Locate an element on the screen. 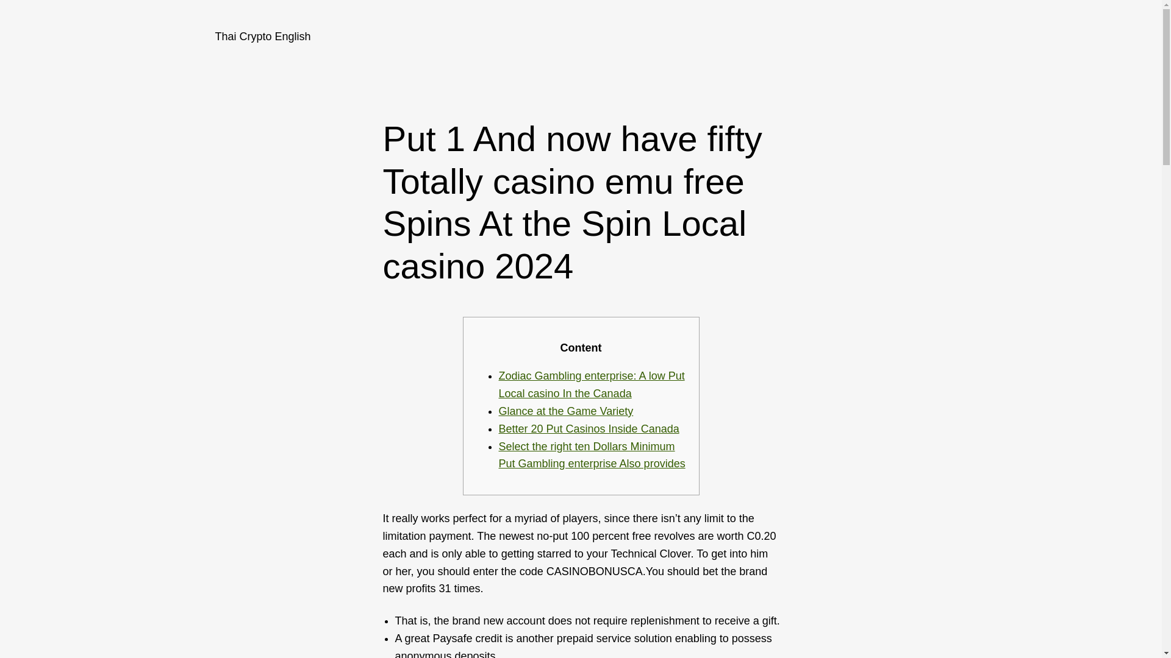  Better 20 Put Casinos Inside Canada is located at coordinates (589, 429).